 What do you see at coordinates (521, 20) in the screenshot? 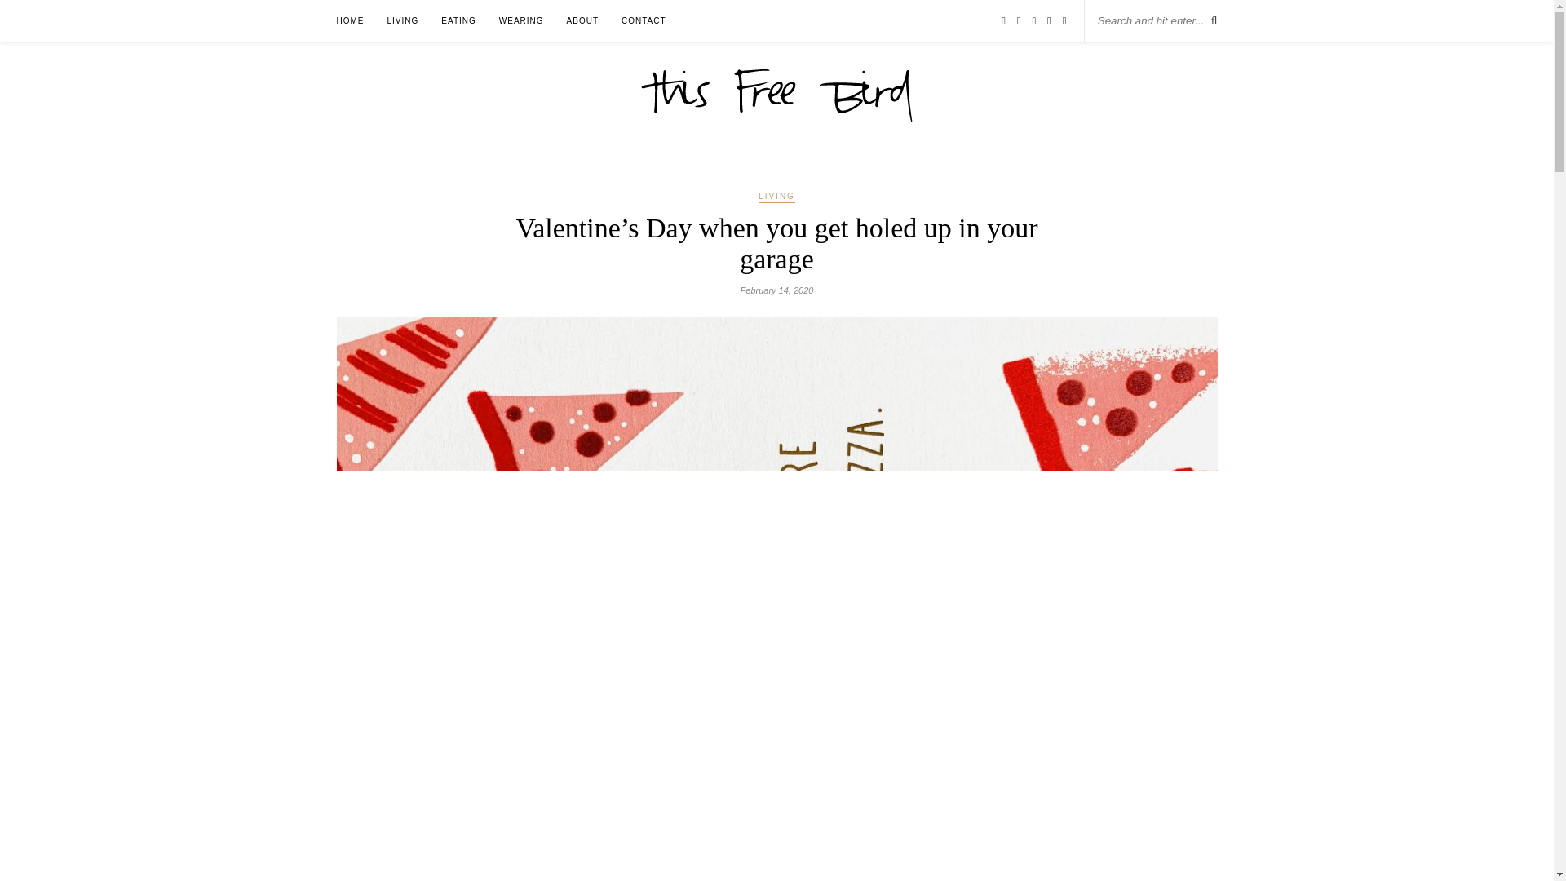
I see `WEARING` at bounding box center [521, 20].